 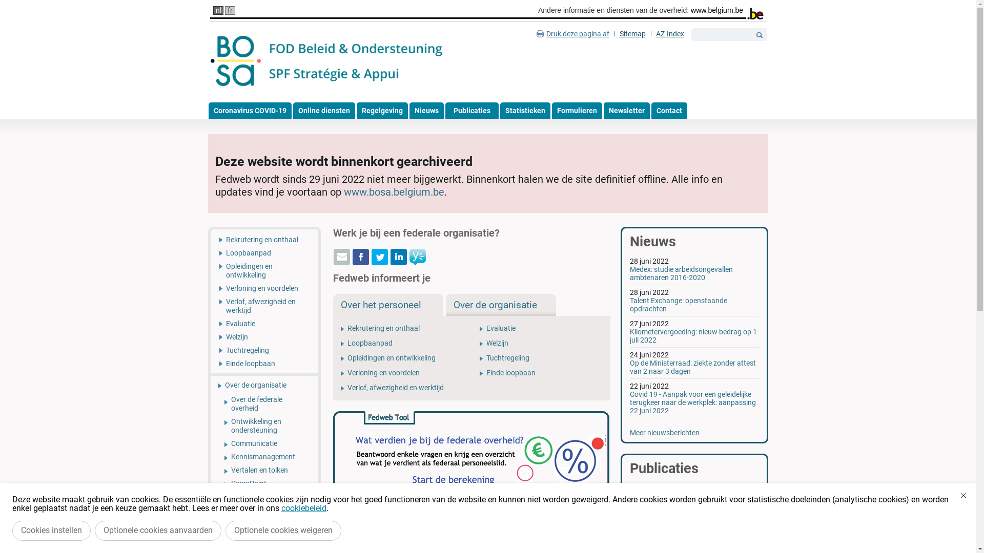 What do you see at coordinates (693, 336) in the screenshot?
I see `Kilometervergoeding: nieuw bedrag op 1 juli 2022` at bounding box center [693, 336].